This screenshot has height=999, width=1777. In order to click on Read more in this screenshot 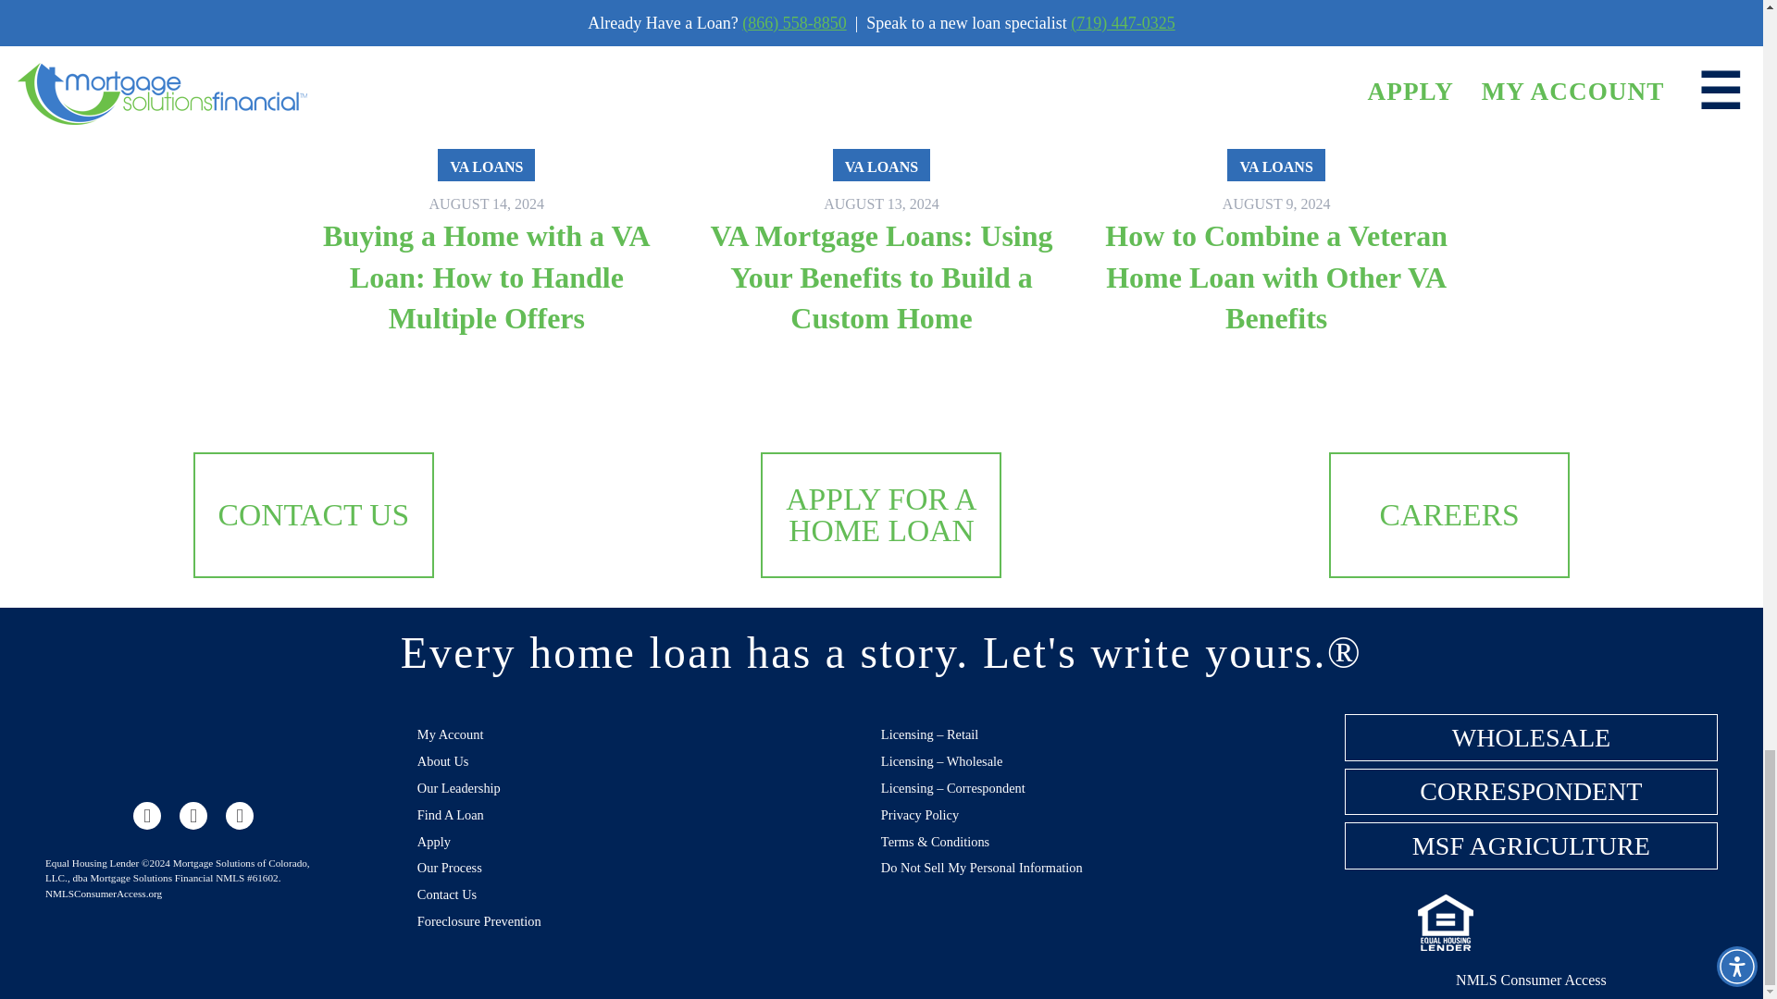, I will do `click(1275, 175)`.